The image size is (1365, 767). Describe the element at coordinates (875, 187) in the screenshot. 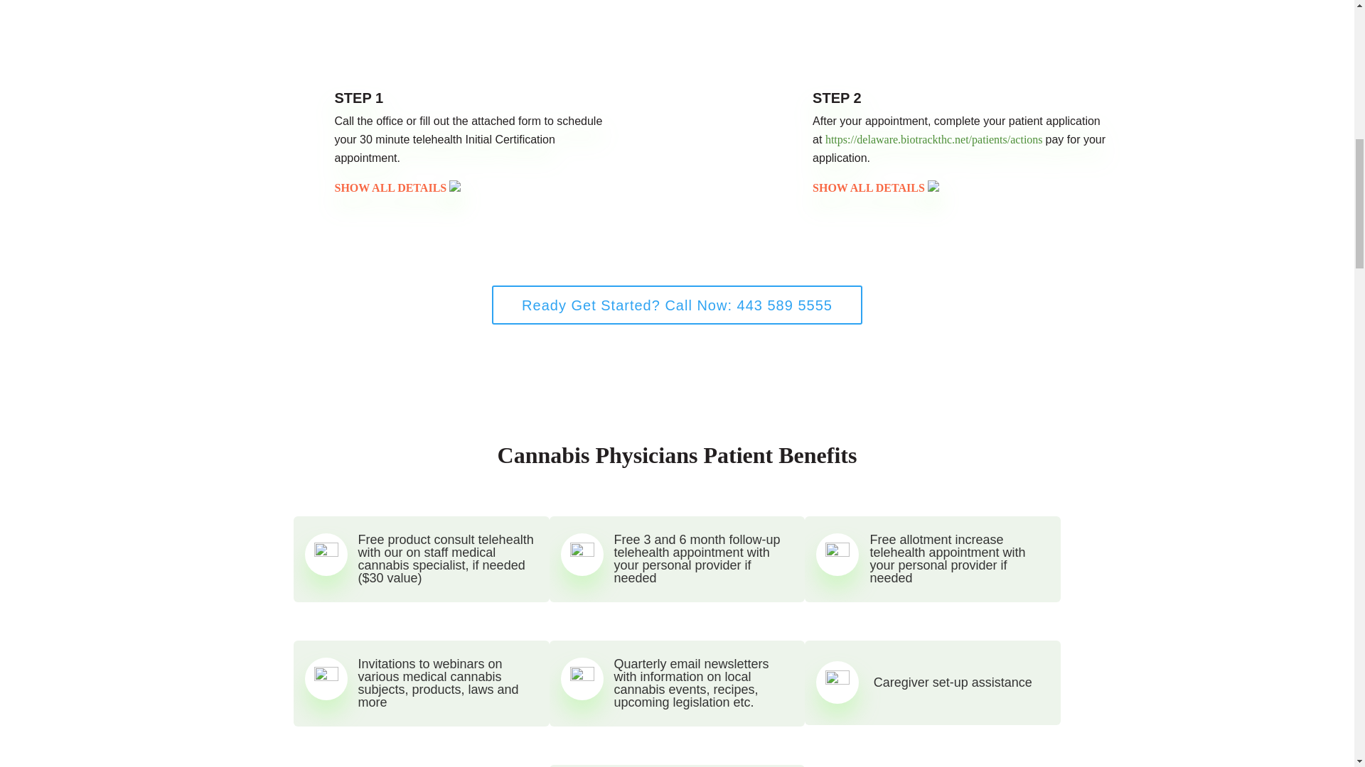

I see `SHOW ALL DETAILS ` at that location.